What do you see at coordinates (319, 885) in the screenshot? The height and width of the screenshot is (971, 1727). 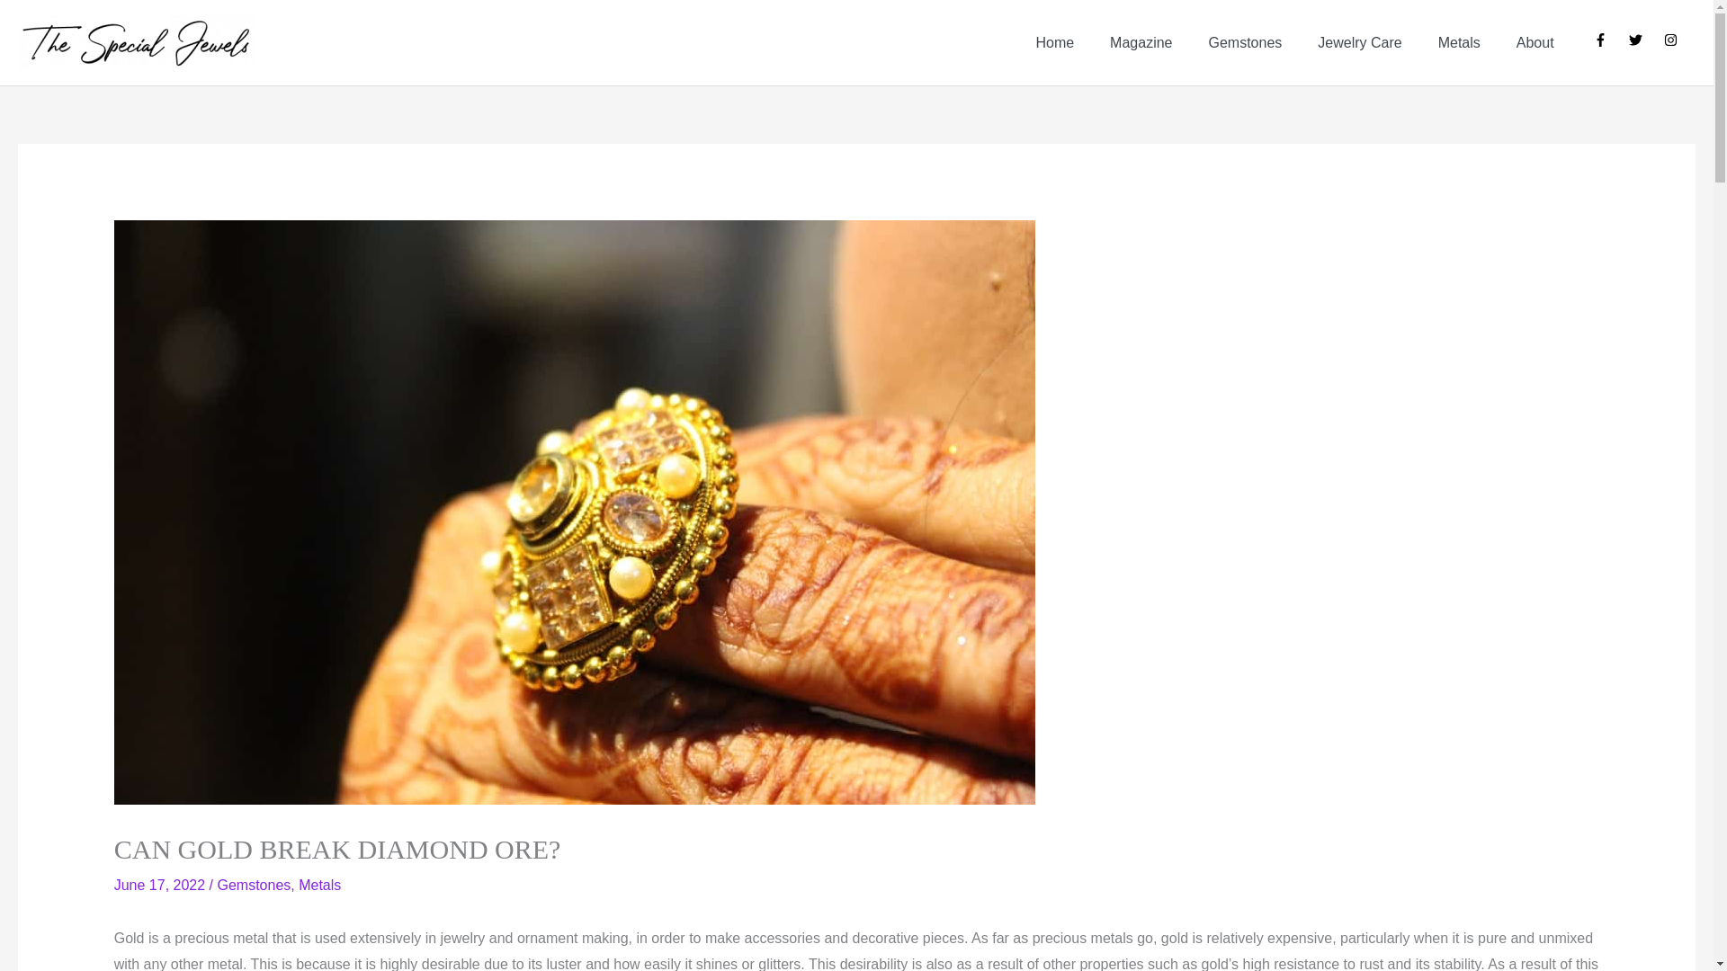 I see `Metals` at bounding box center [319, 885].